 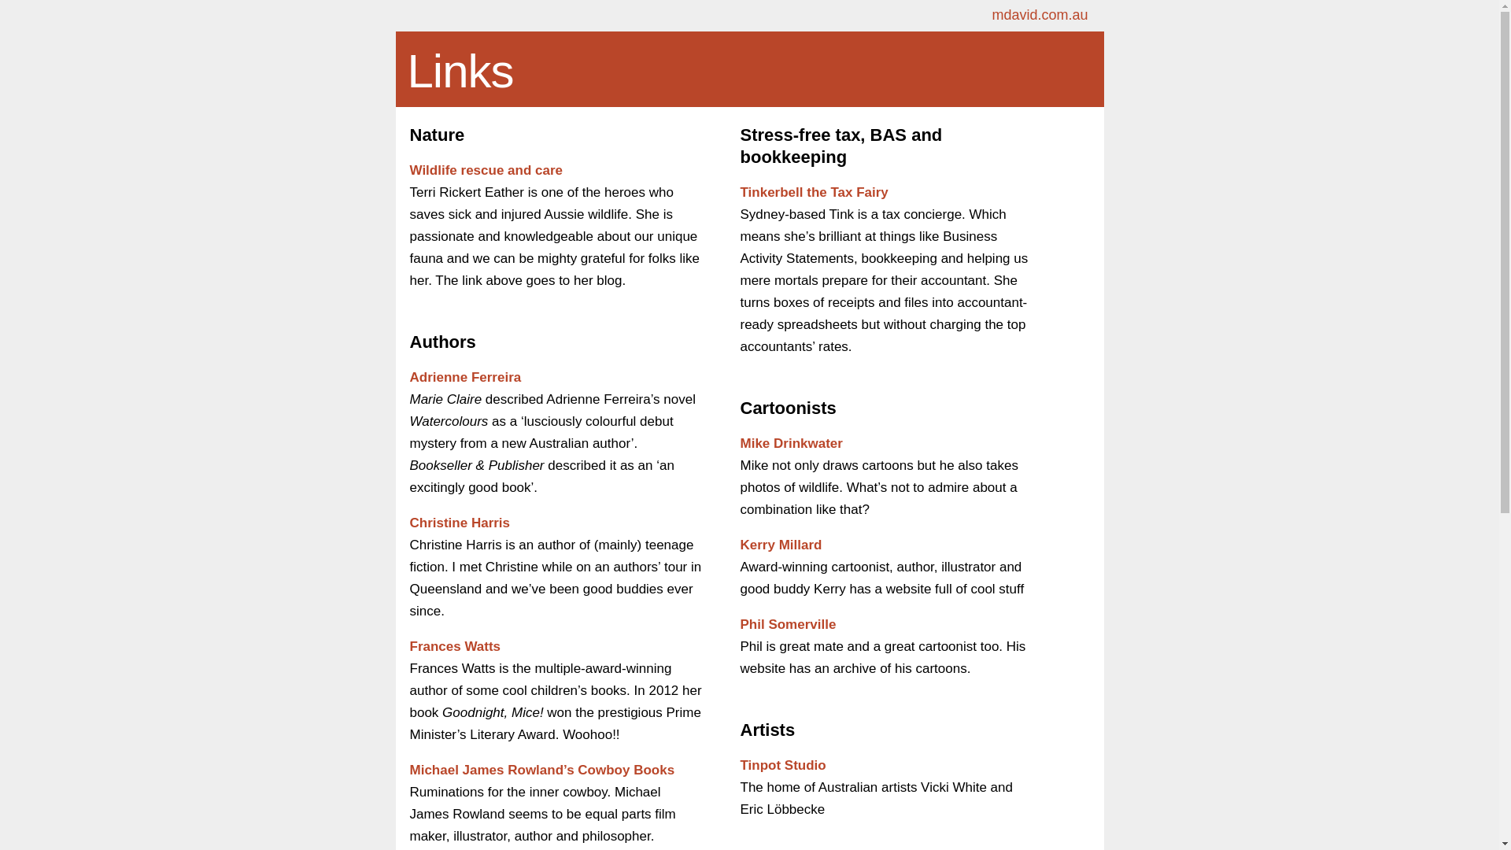 What do you see at coordinates (791, 444) in the screenshot?
I see `Mike Drinkwater` at bounding box center [791, 444].